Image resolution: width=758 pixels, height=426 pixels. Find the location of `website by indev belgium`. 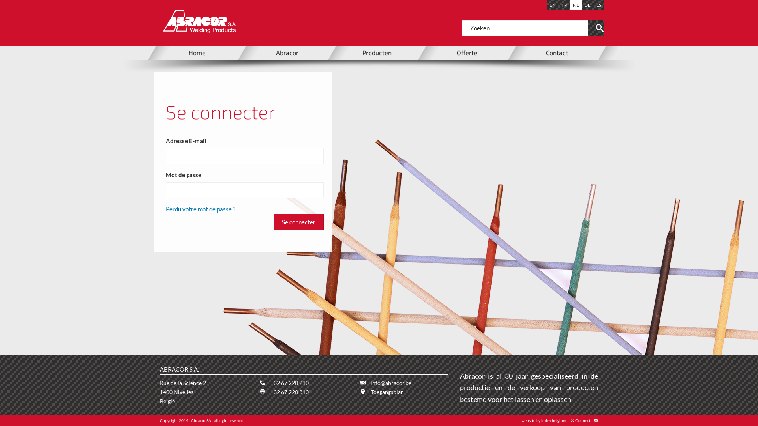

website by indev belgium is located at coordinates (544, 420).